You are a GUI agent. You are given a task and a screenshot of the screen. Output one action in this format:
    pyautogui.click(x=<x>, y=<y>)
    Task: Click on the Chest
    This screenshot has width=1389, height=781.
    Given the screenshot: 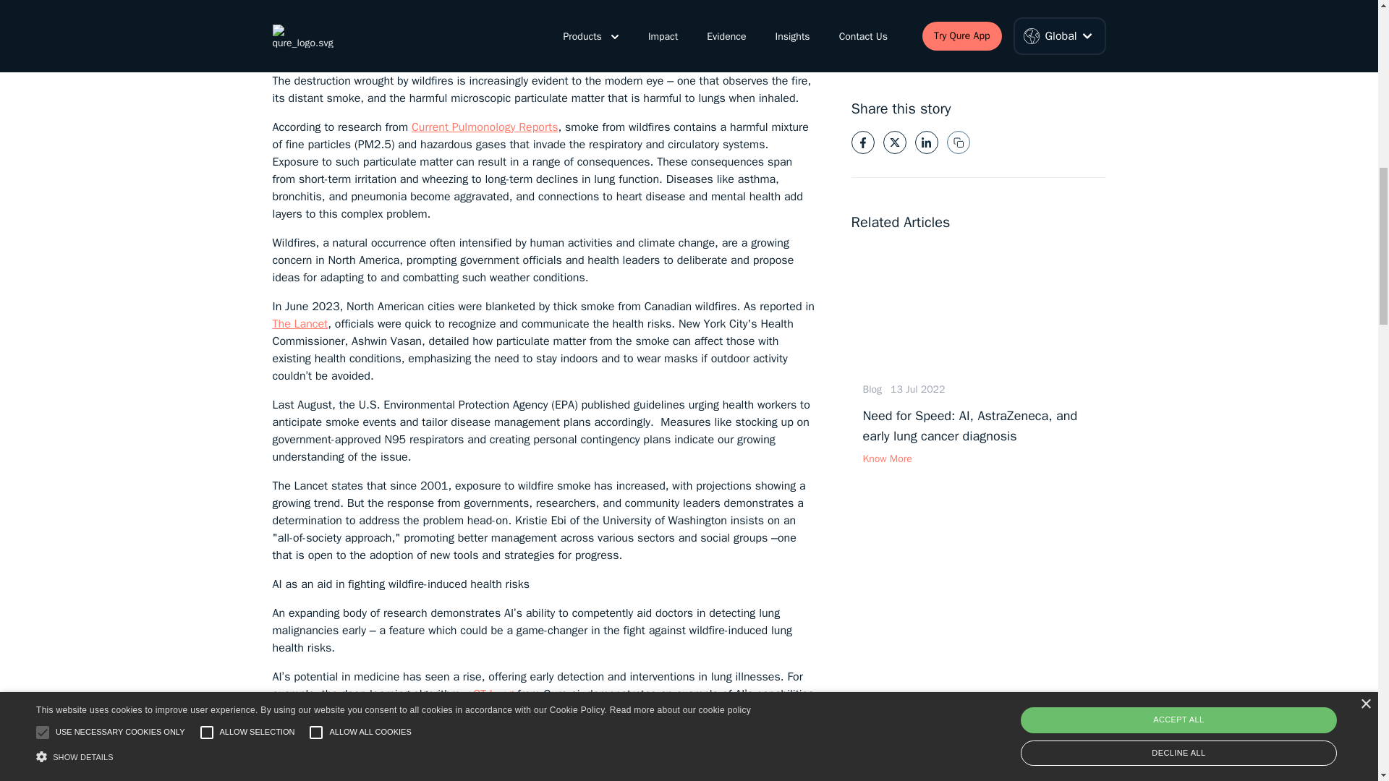 What is the action you would take?
    pyautogui.click(x=483, y=741)
    